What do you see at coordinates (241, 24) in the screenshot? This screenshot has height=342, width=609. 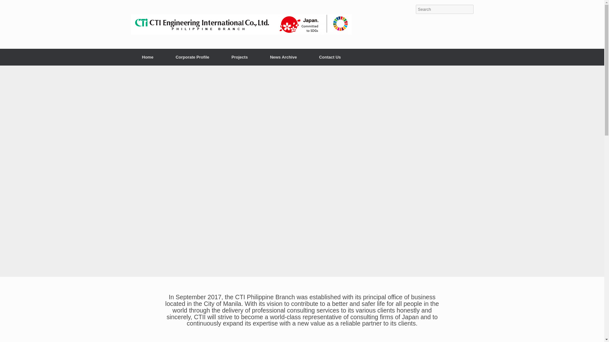 I see `CTII Philippine Branch` at bounding box center [241, 24].